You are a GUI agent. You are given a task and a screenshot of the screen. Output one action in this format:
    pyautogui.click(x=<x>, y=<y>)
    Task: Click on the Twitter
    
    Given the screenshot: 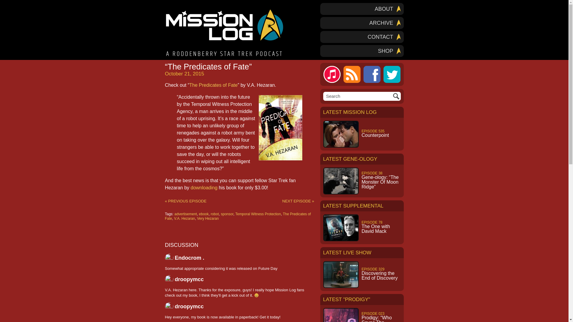 What is the action you would take?
    pyautogui.click(x=258, y=214)
    